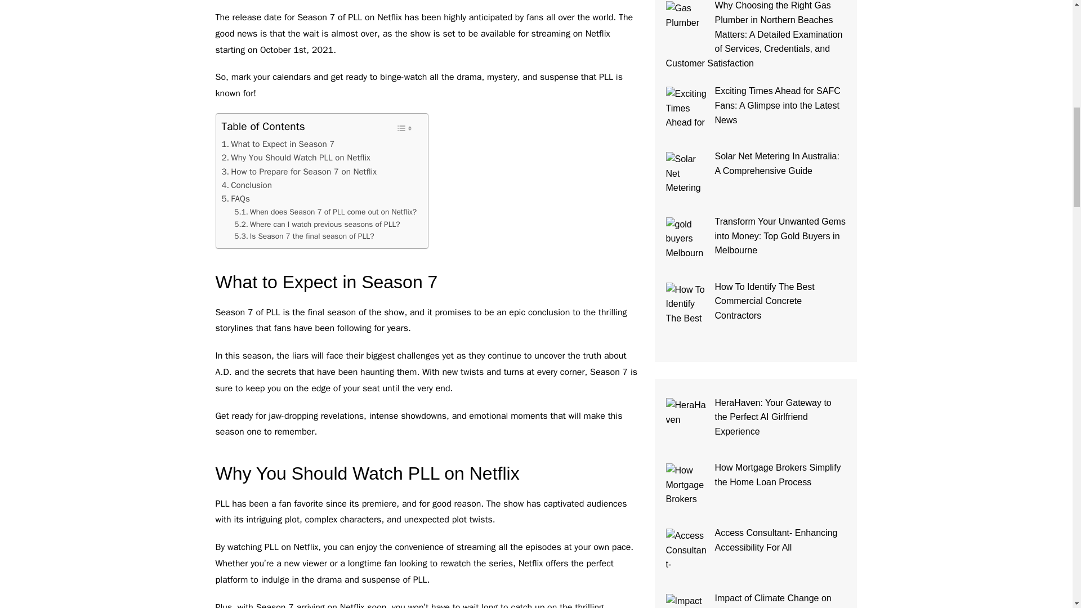 This screenshot has width=1081, height=608. What do you see at coordinates (278, 144) in the screenshot?
I see `What to Expect in Season 7` at bounding box center [278, 144].